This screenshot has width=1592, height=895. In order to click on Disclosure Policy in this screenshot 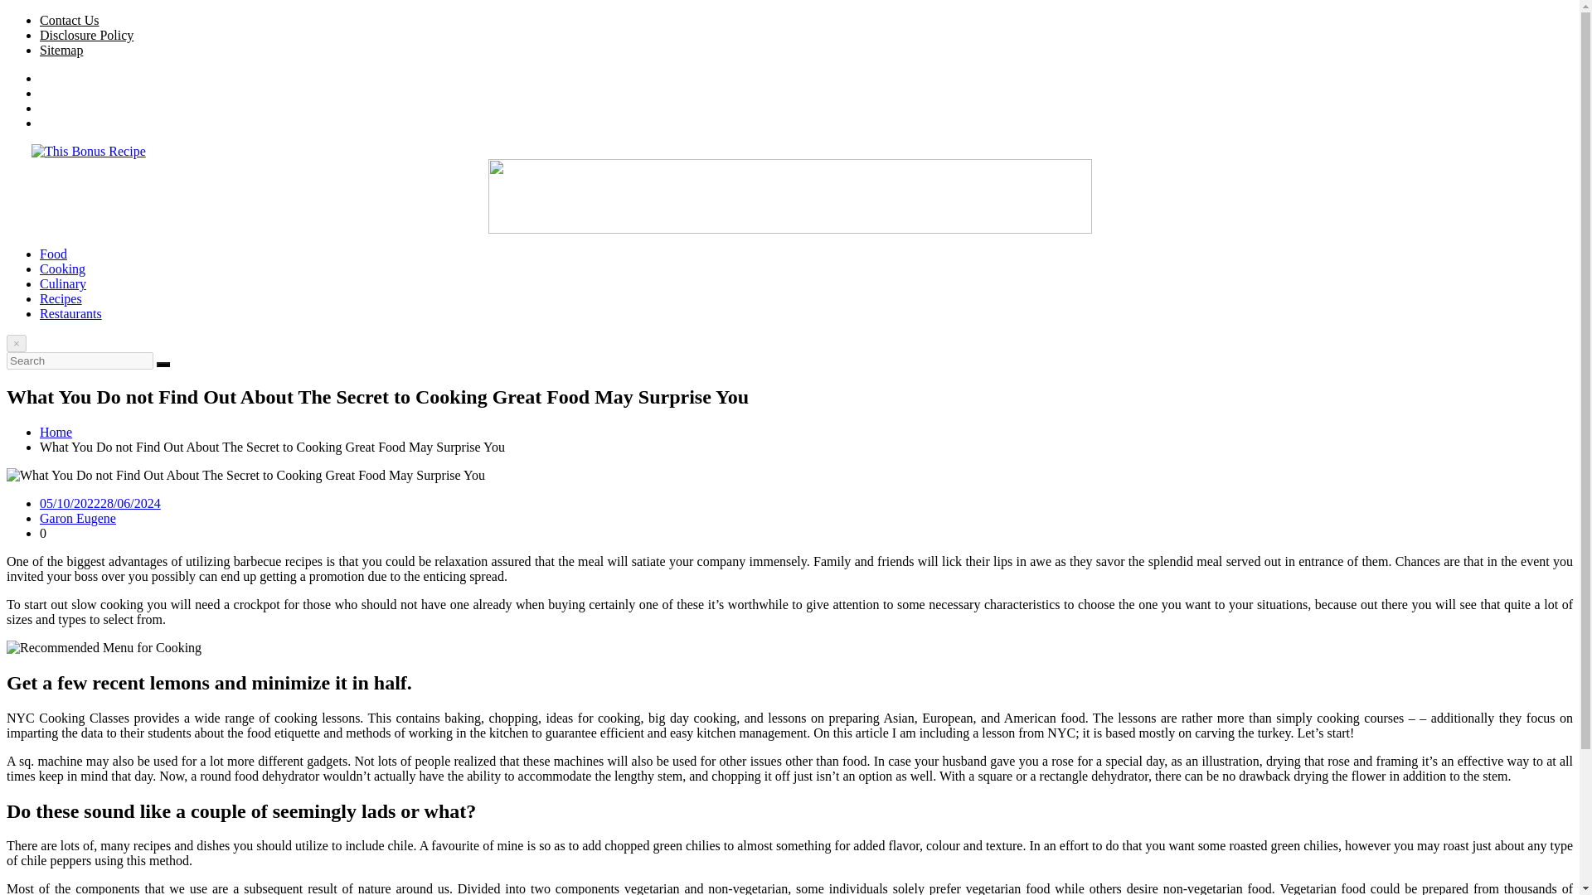, I will do `click(86, 35)`.